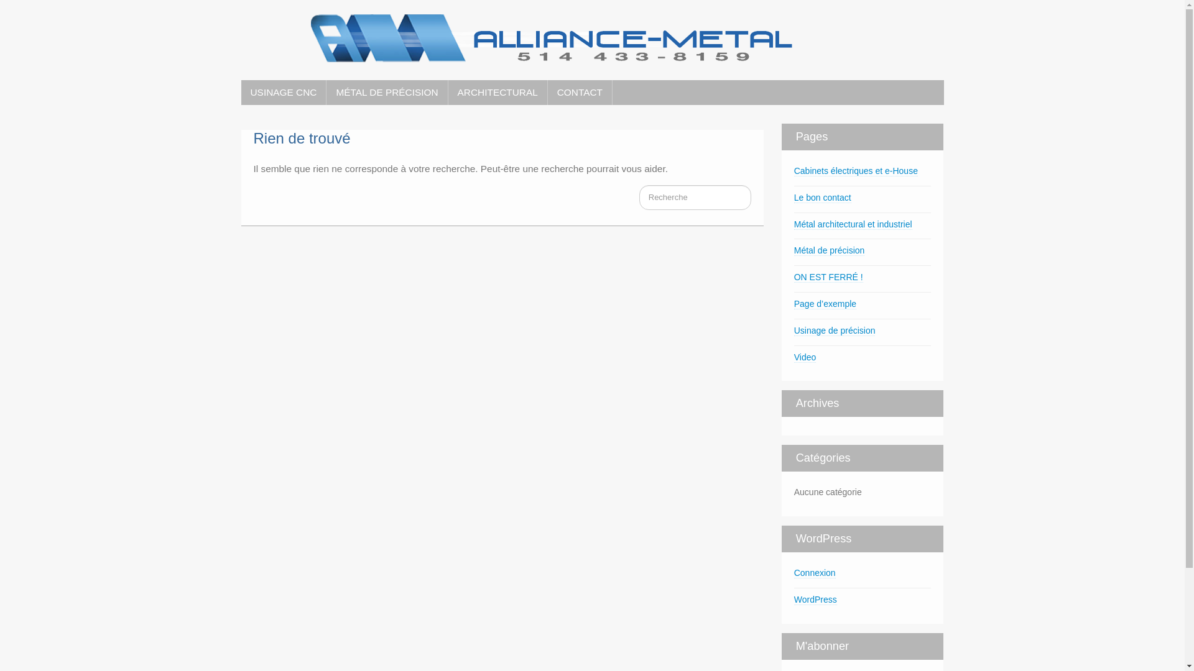  Describe the element at coordinates (552, 33) in the screenshot. I see `ALLIANCE METAL` at that location.